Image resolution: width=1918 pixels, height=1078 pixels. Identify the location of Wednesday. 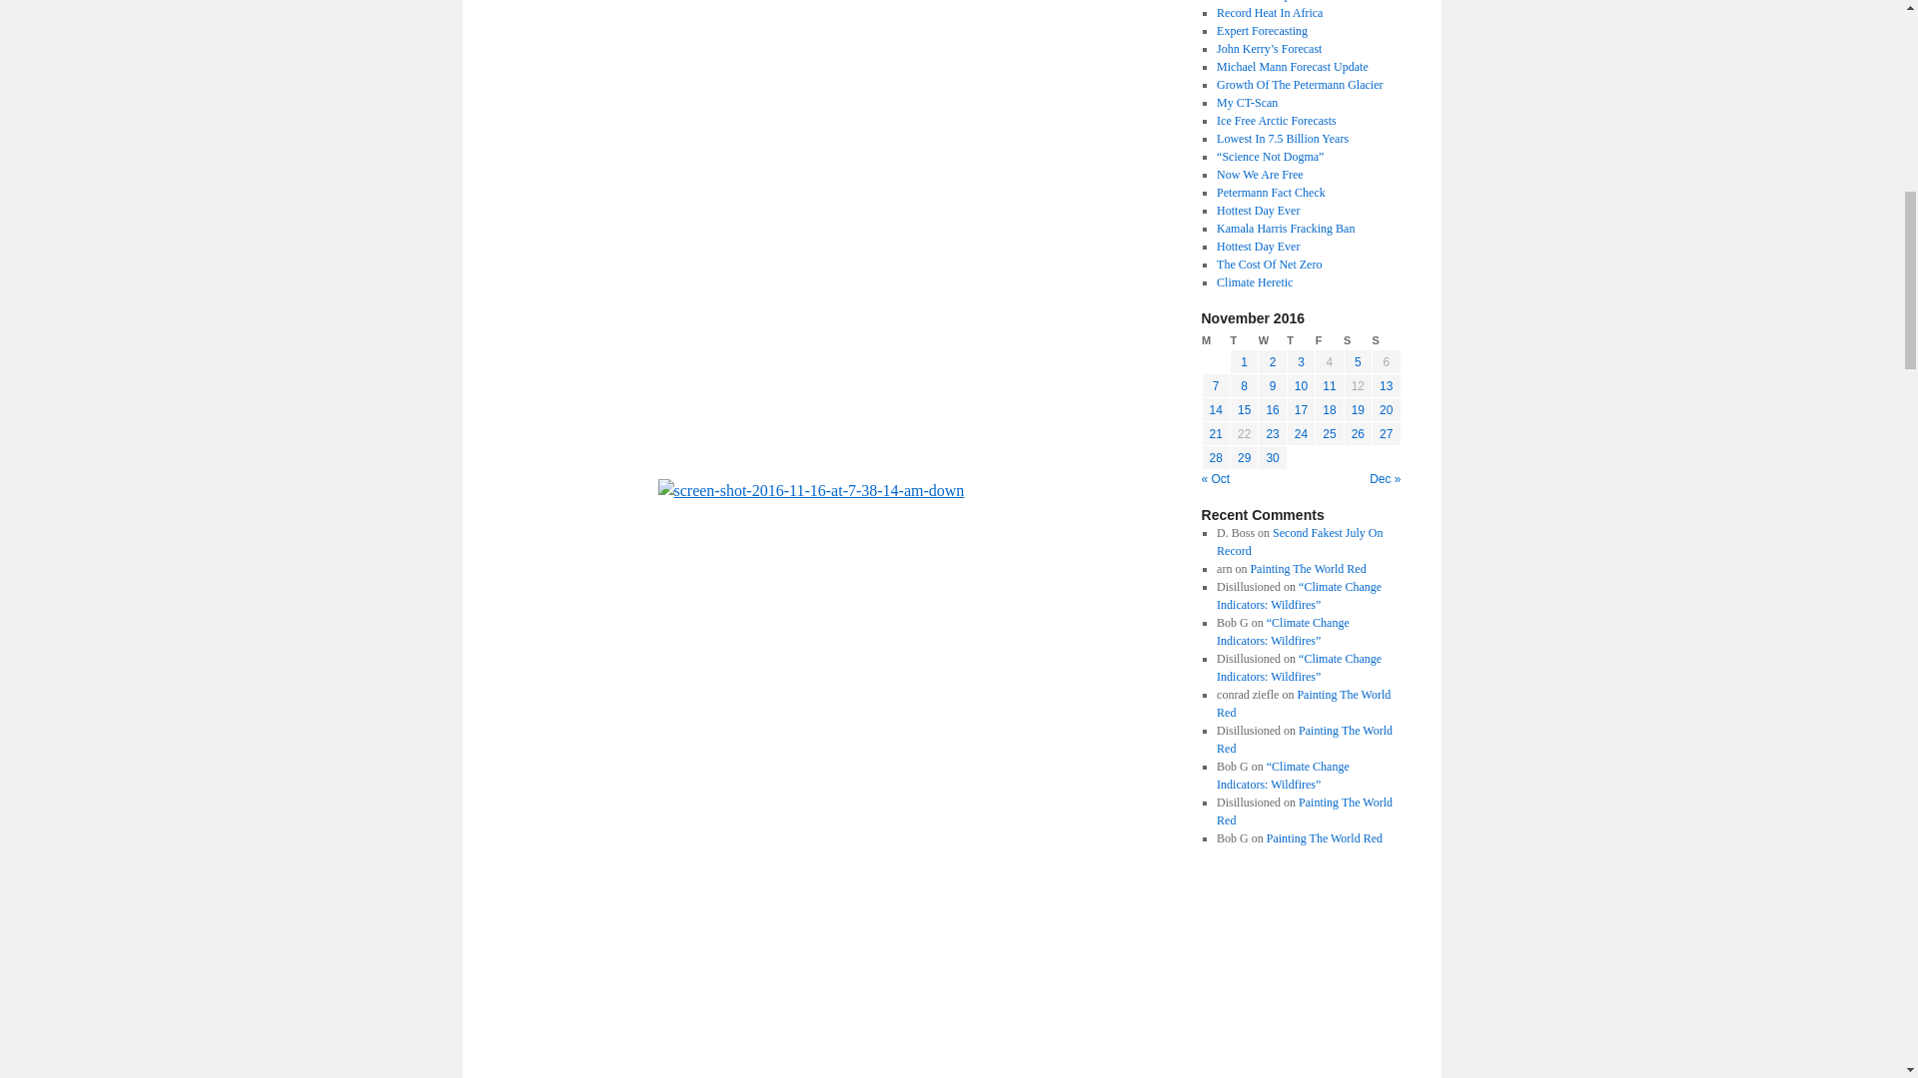
(1273, 340).